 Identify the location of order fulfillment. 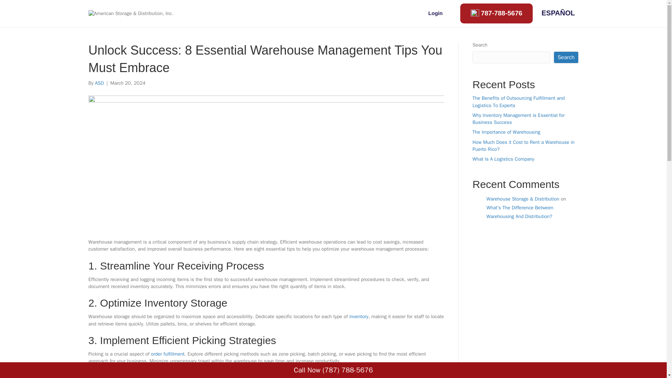
(167, 354).